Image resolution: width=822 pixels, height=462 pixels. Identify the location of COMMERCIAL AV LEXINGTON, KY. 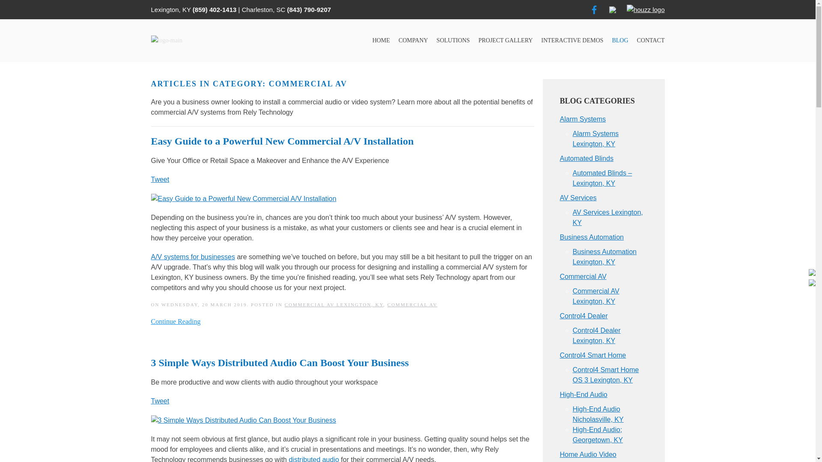
(334, 305).